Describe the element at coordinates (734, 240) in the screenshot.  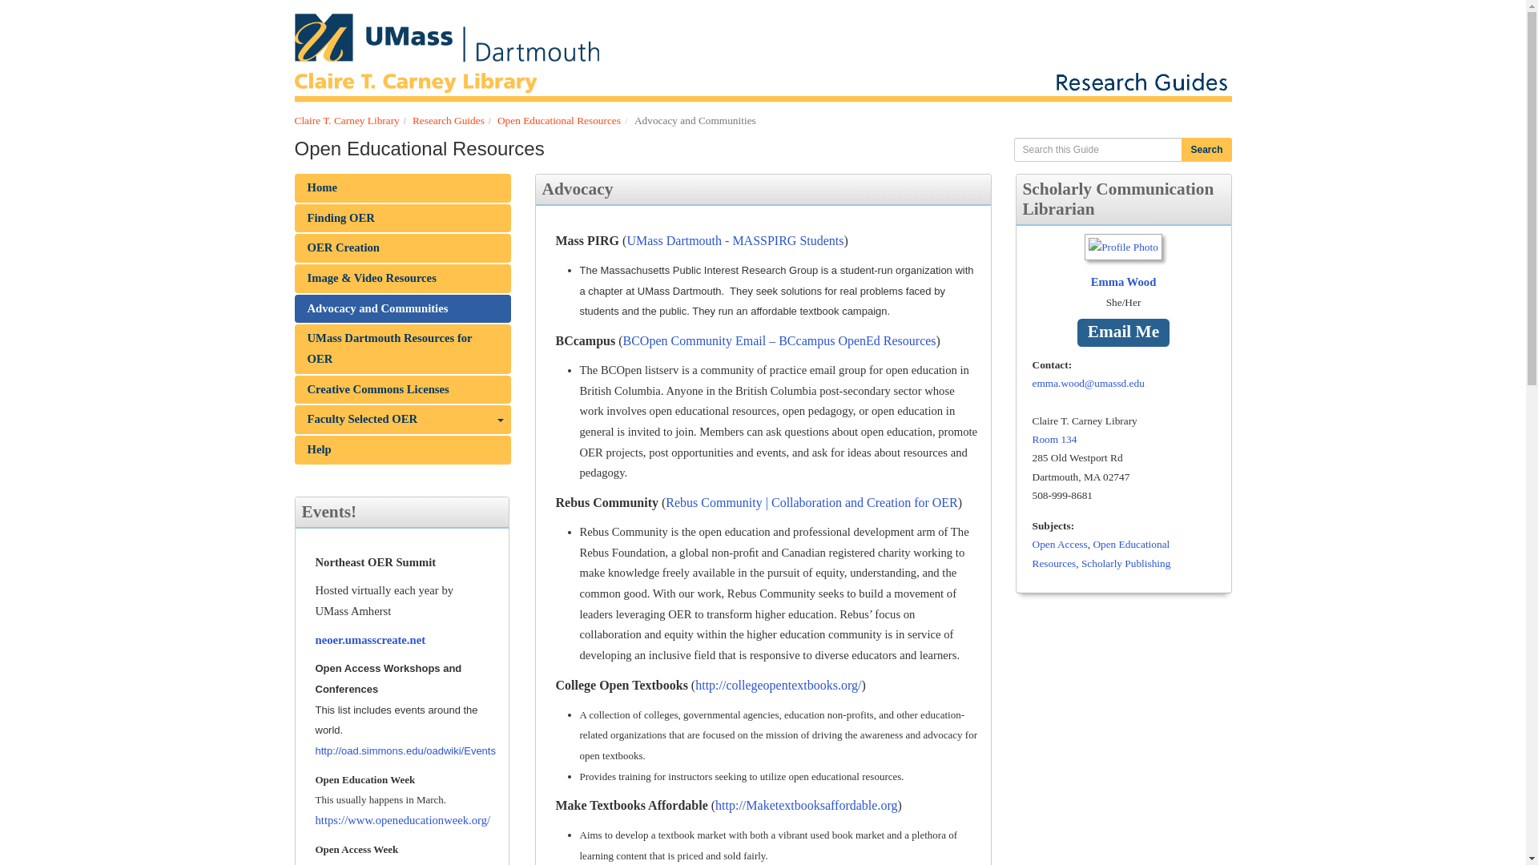
I see `UMass Dartmouth - MASSPIRG Students` at that location.